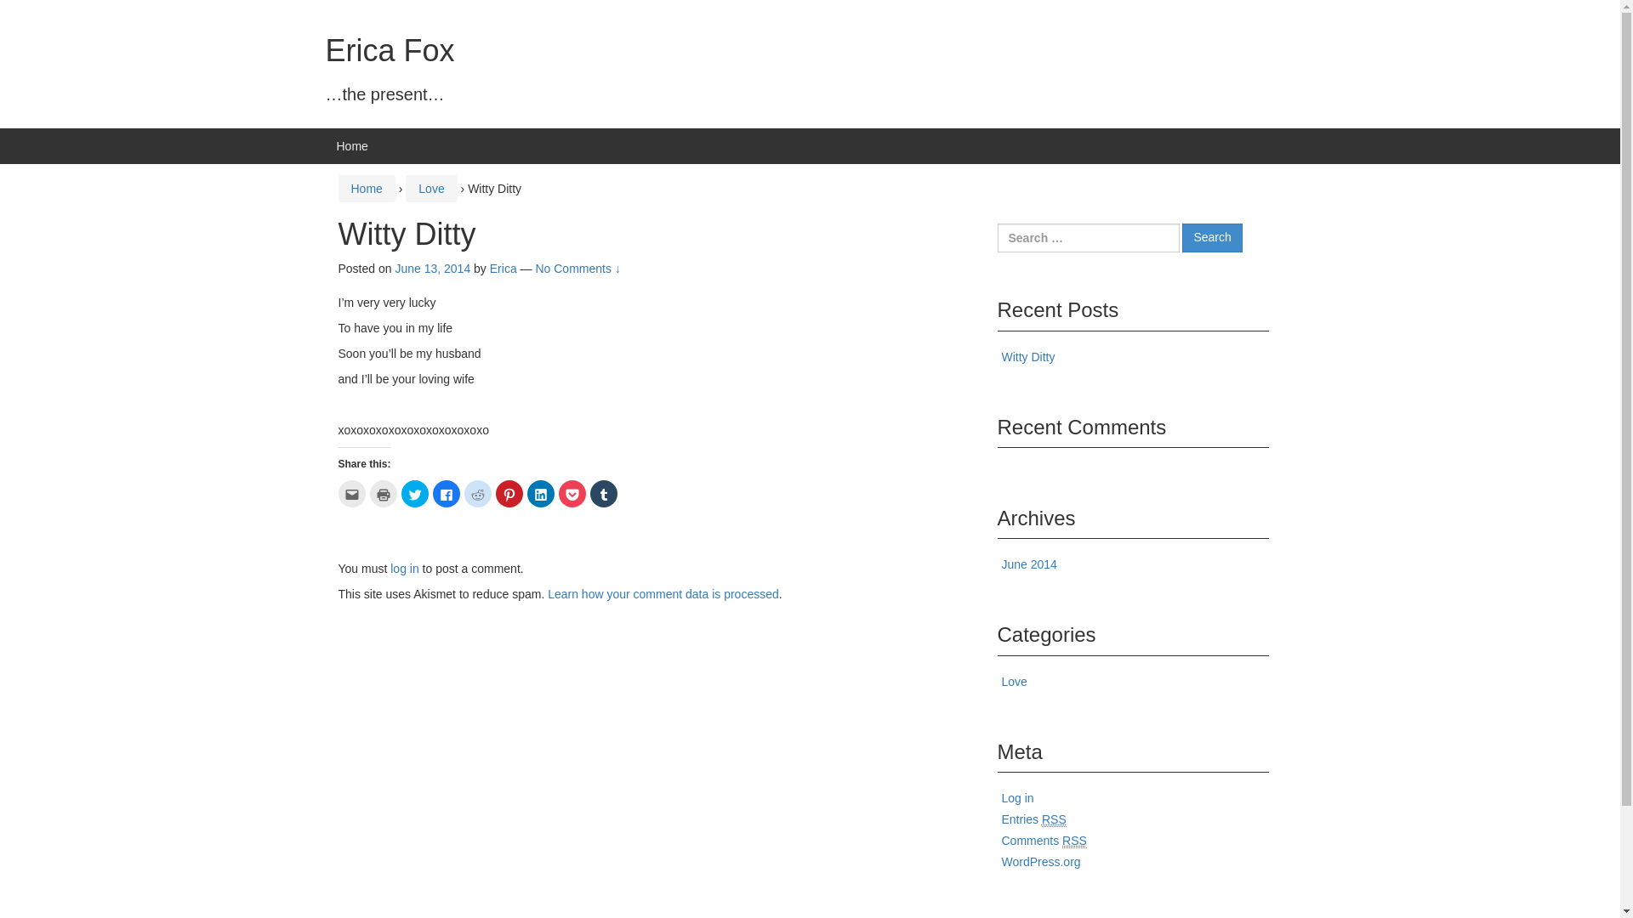  Describe the element at coordinates (383, 494) in the screenshot. I see `Click to print (Opens in new window)` at that location.